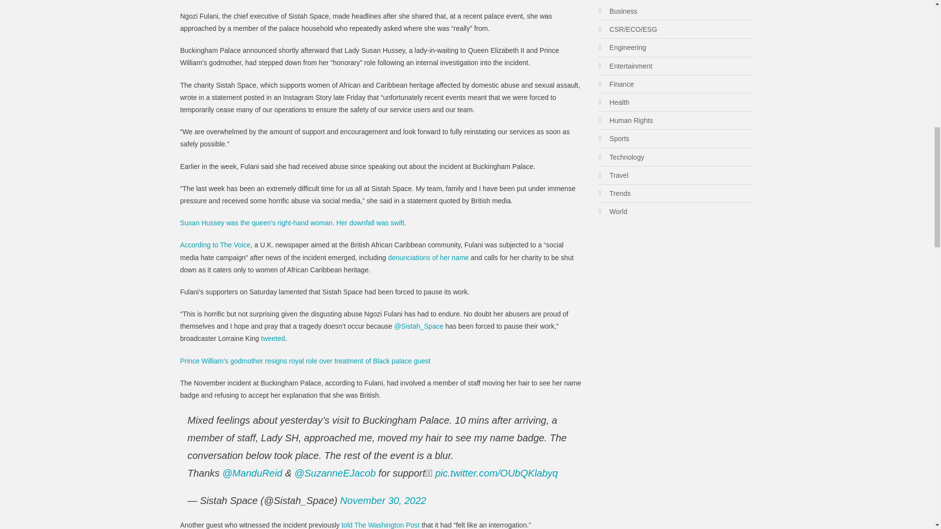  I want to click on According to The Voice, so click(216, 245).